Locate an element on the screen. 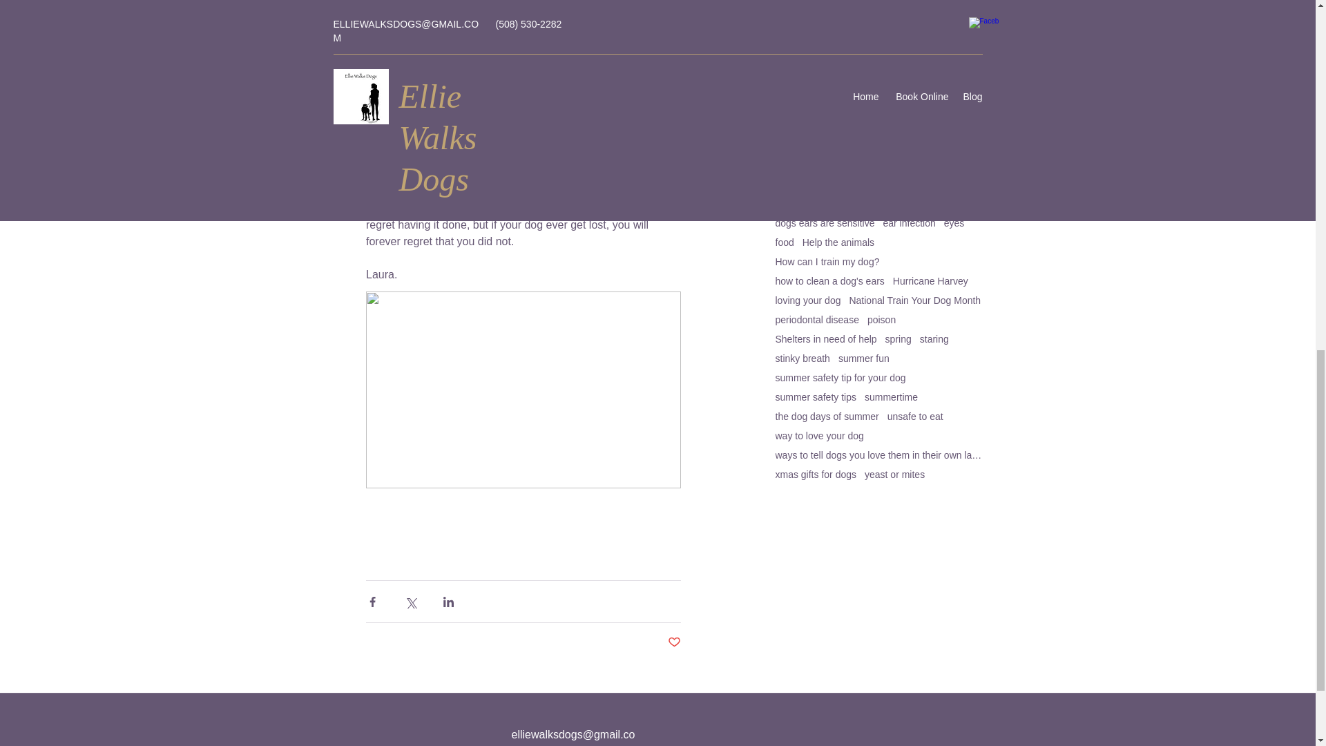 This screenshot has width=1326, height=746. dogs is located at coordinates (895, 204).